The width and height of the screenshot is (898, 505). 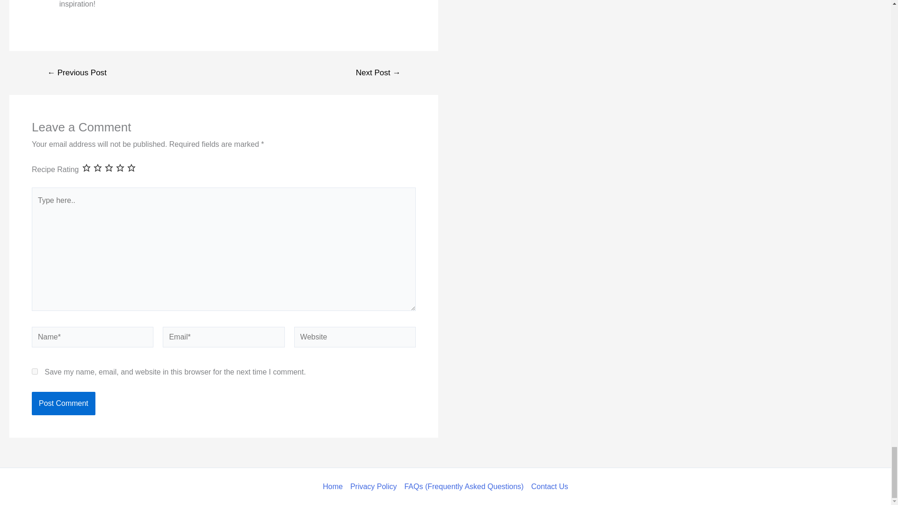 What do you see at coordinates (334, 487) in the screenshot?
I see `Home` at bounding box center [334, 487].